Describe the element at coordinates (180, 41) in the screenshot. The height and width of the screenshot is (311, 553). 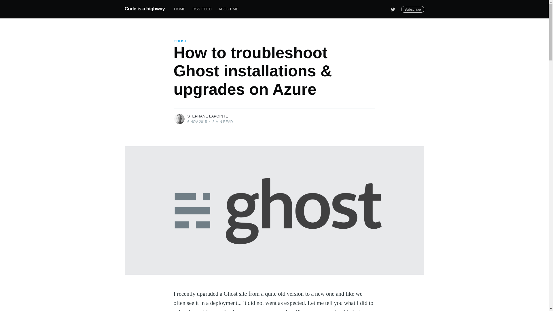
I see `GHOST` at that location.